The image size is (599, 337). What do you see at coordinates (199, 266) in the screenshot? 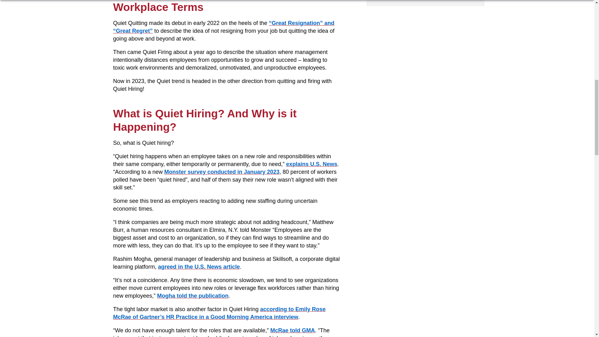
I see `agreed in the U.S. News article` at bounding box center [199, 266].